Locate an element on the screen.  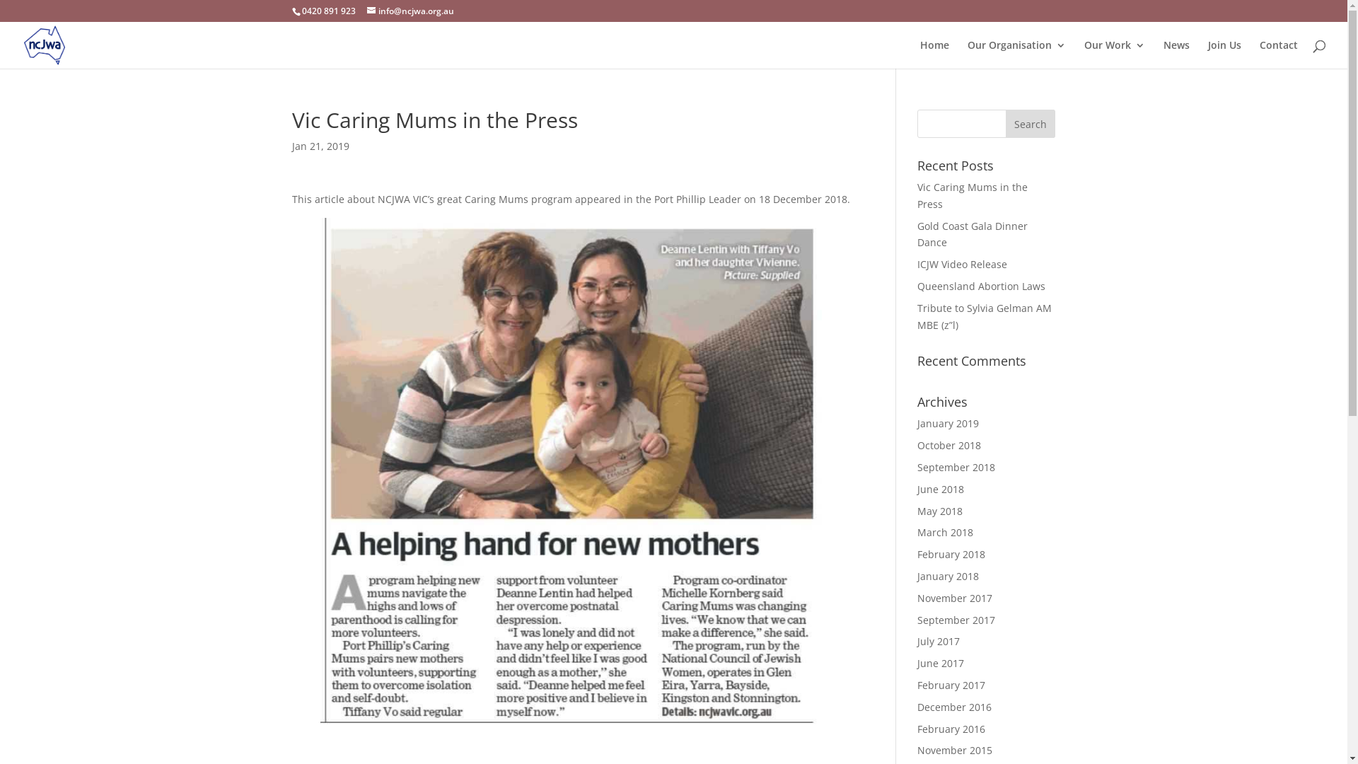
June 2018 is located at coordinates (941, 490).